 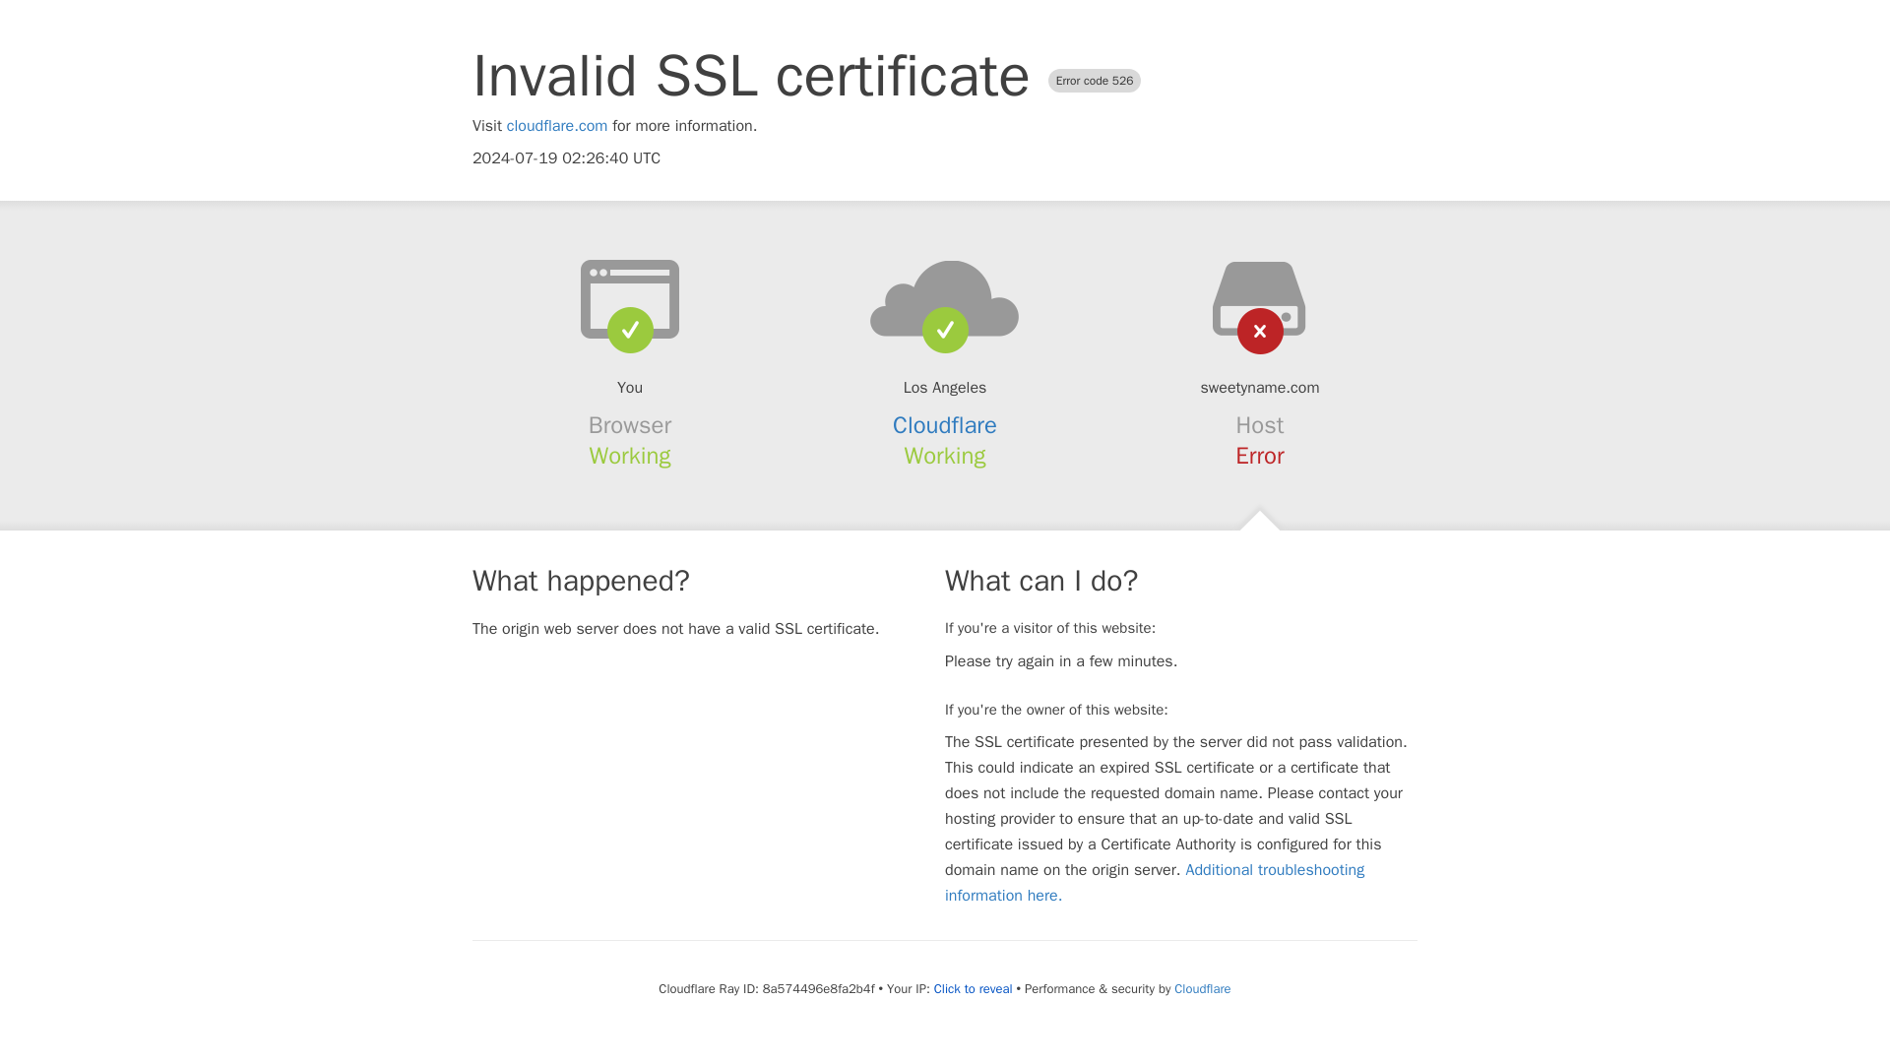 I want to click on Additional troubleshooting information here., so click(x=1155, y=882).